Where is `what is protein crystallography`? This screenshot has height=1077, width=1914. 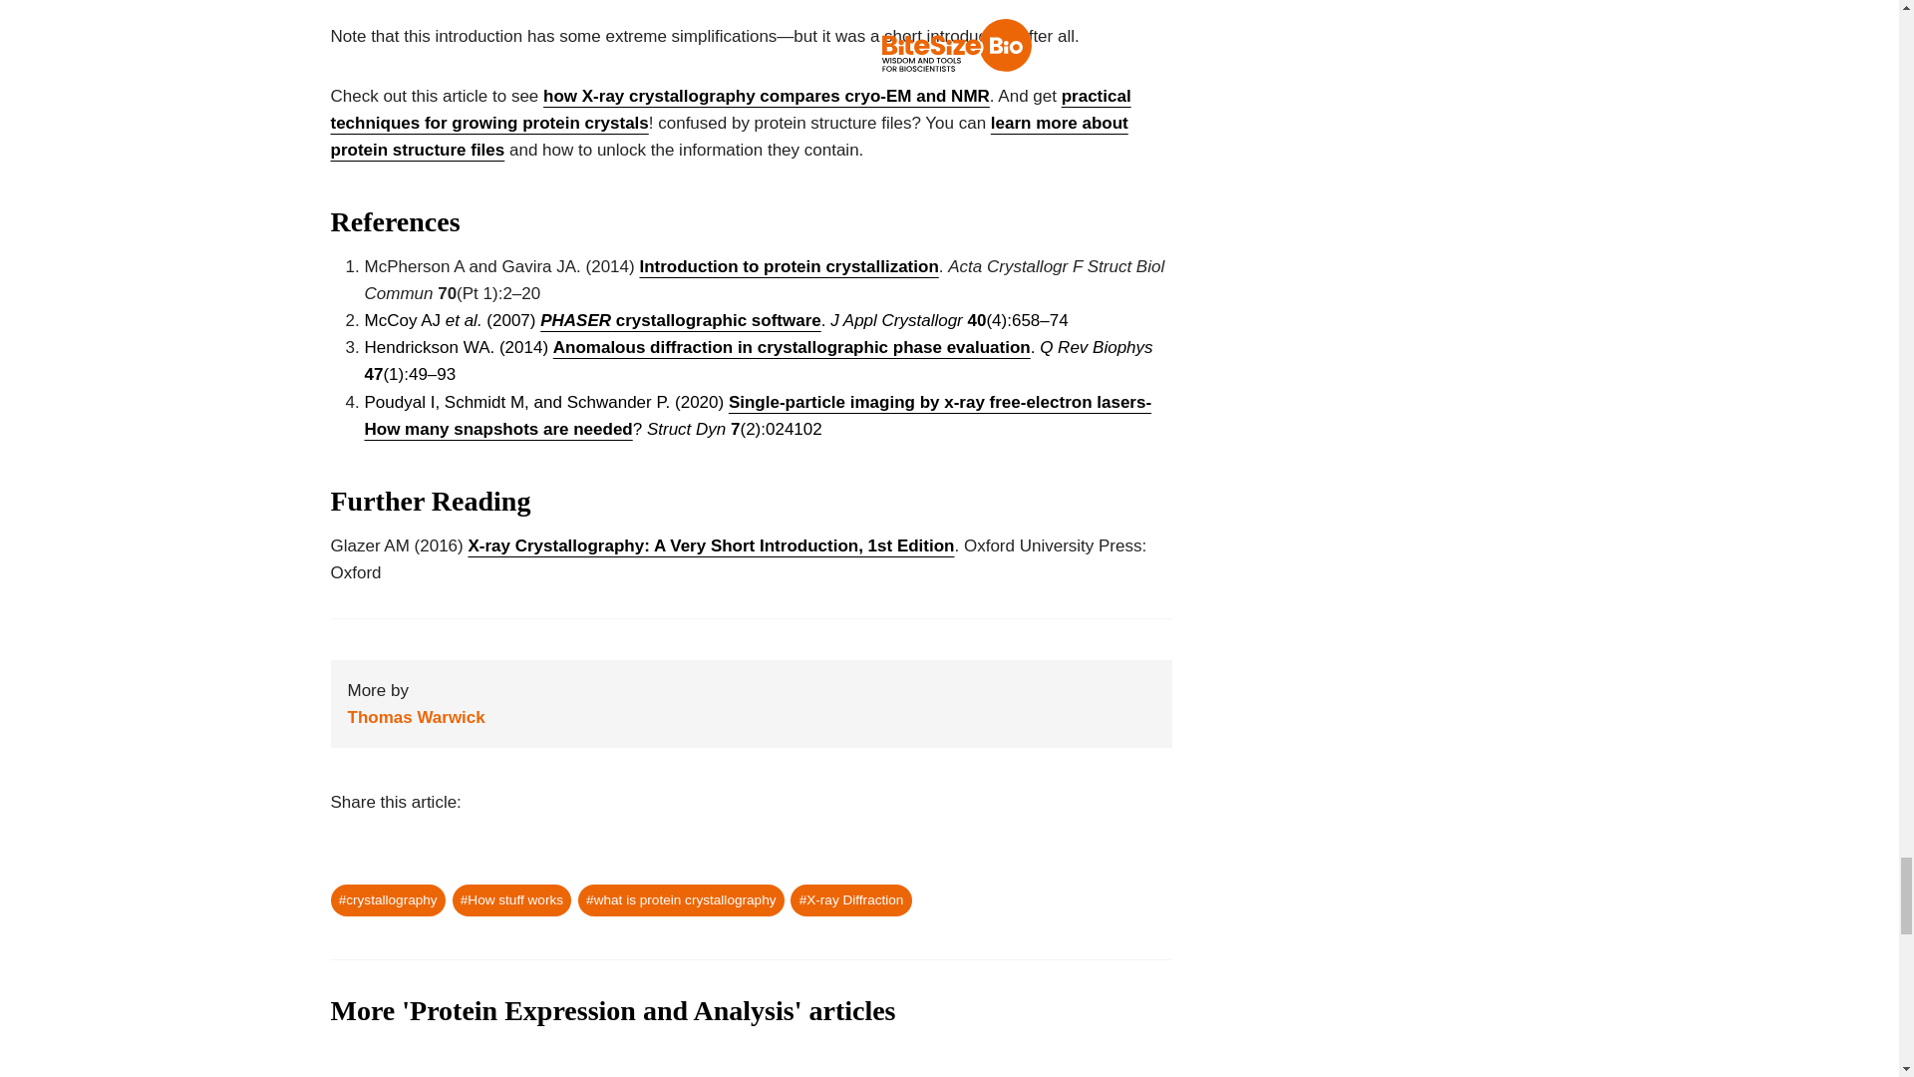 what is protein crystallography is located at coordinates (681, 900).